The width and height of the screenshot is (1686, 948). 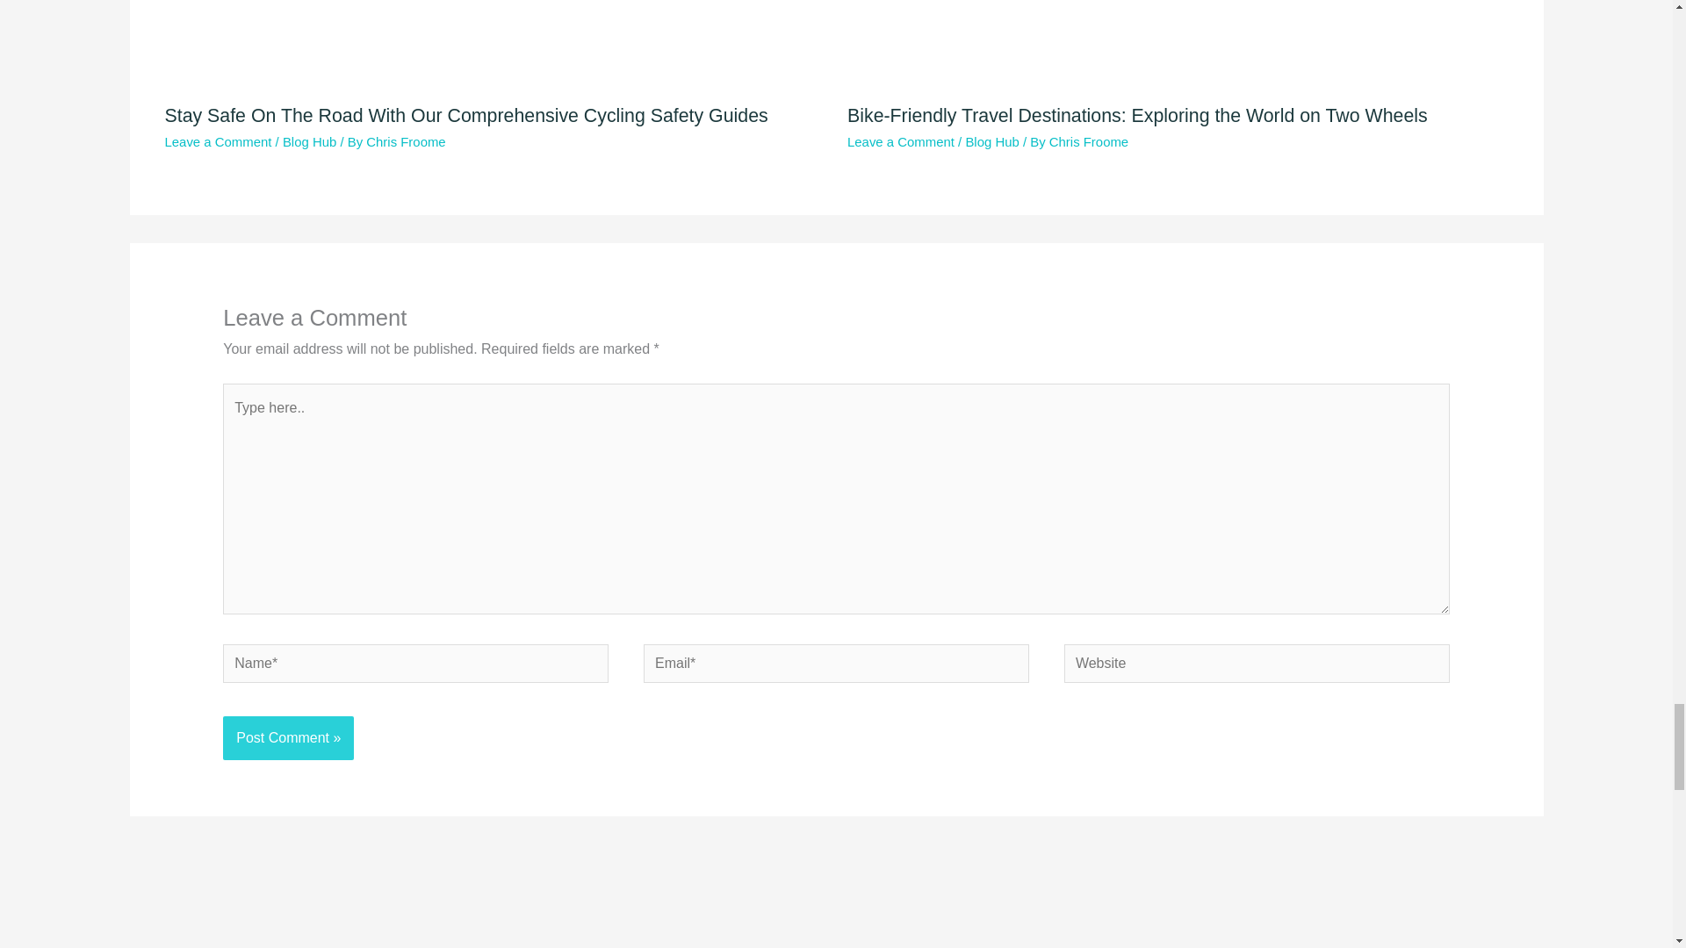 What do you see at coordinates (1088, 141) in the screenshot?
I see `View all posts by Chris Froome` at bounding box center [1088, 141].